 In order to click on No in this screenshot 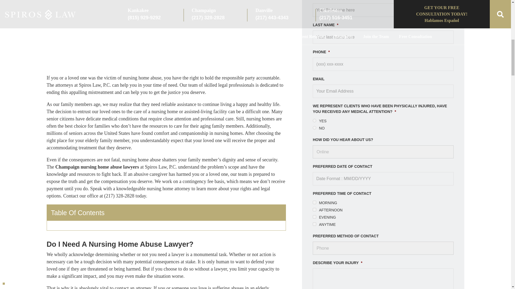, I will do `click(314, 127)`.